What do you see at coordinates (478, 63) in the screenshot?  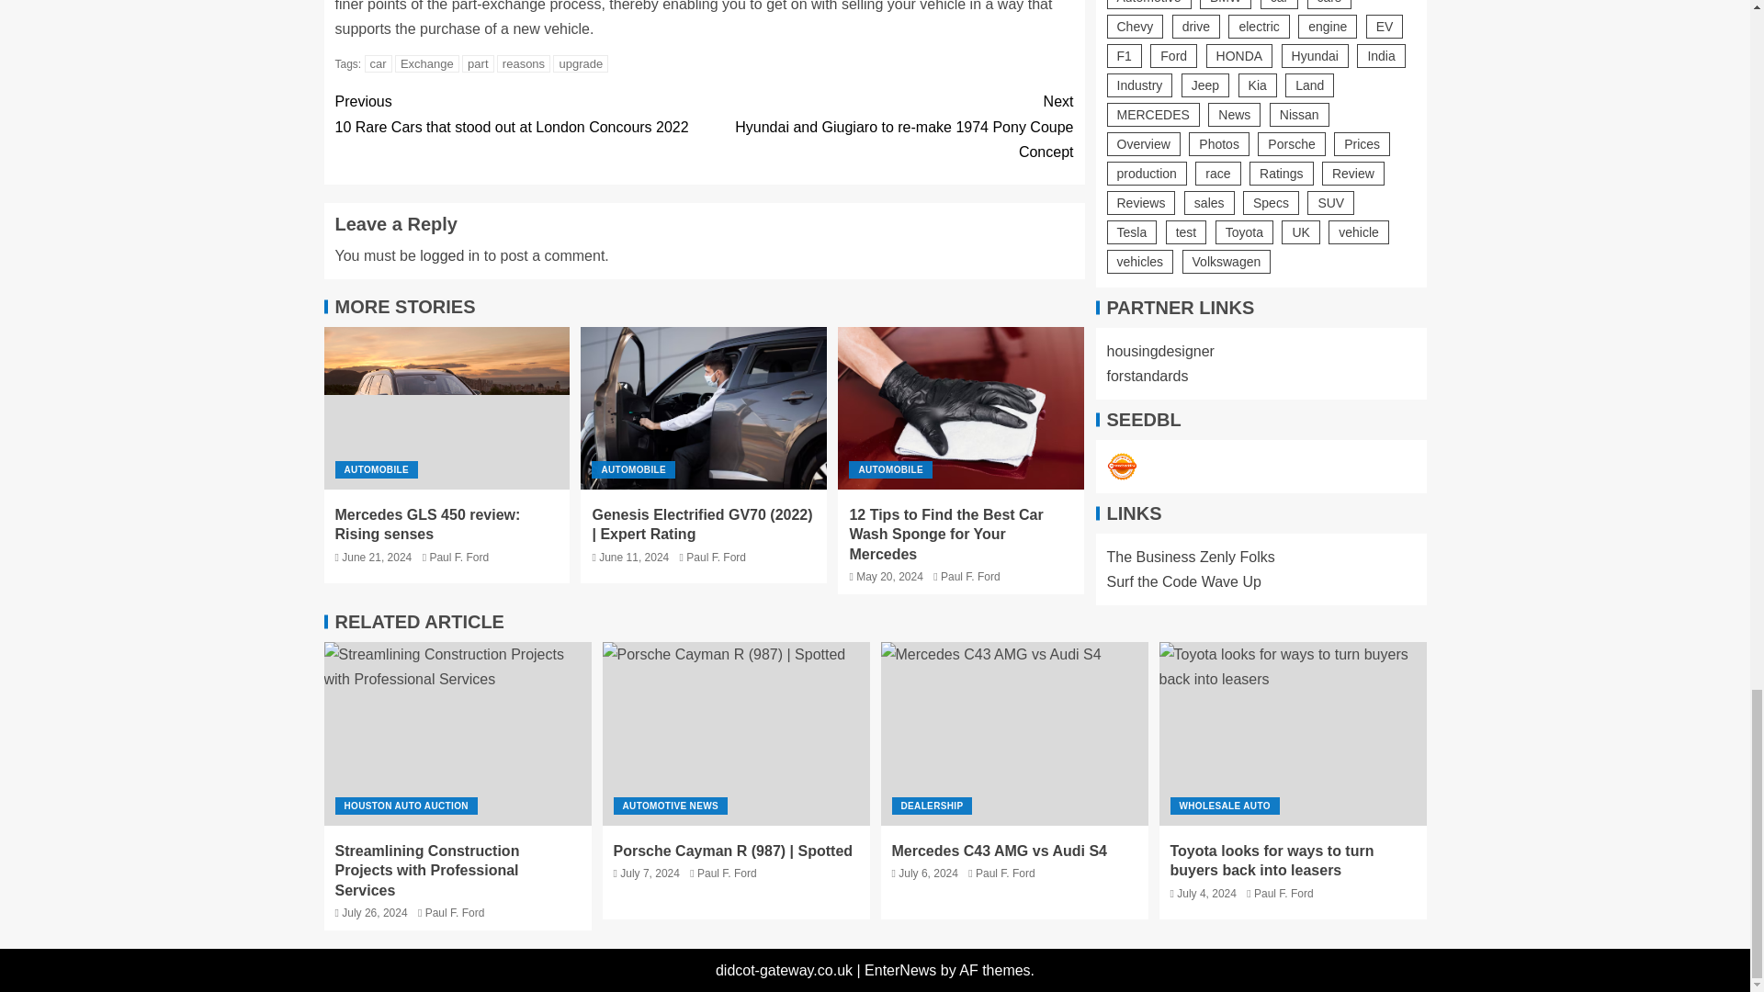 I see `12 Tips to Find the Best Car Wash Sponge for Your Mercedes` at bounding box center [478, 63].